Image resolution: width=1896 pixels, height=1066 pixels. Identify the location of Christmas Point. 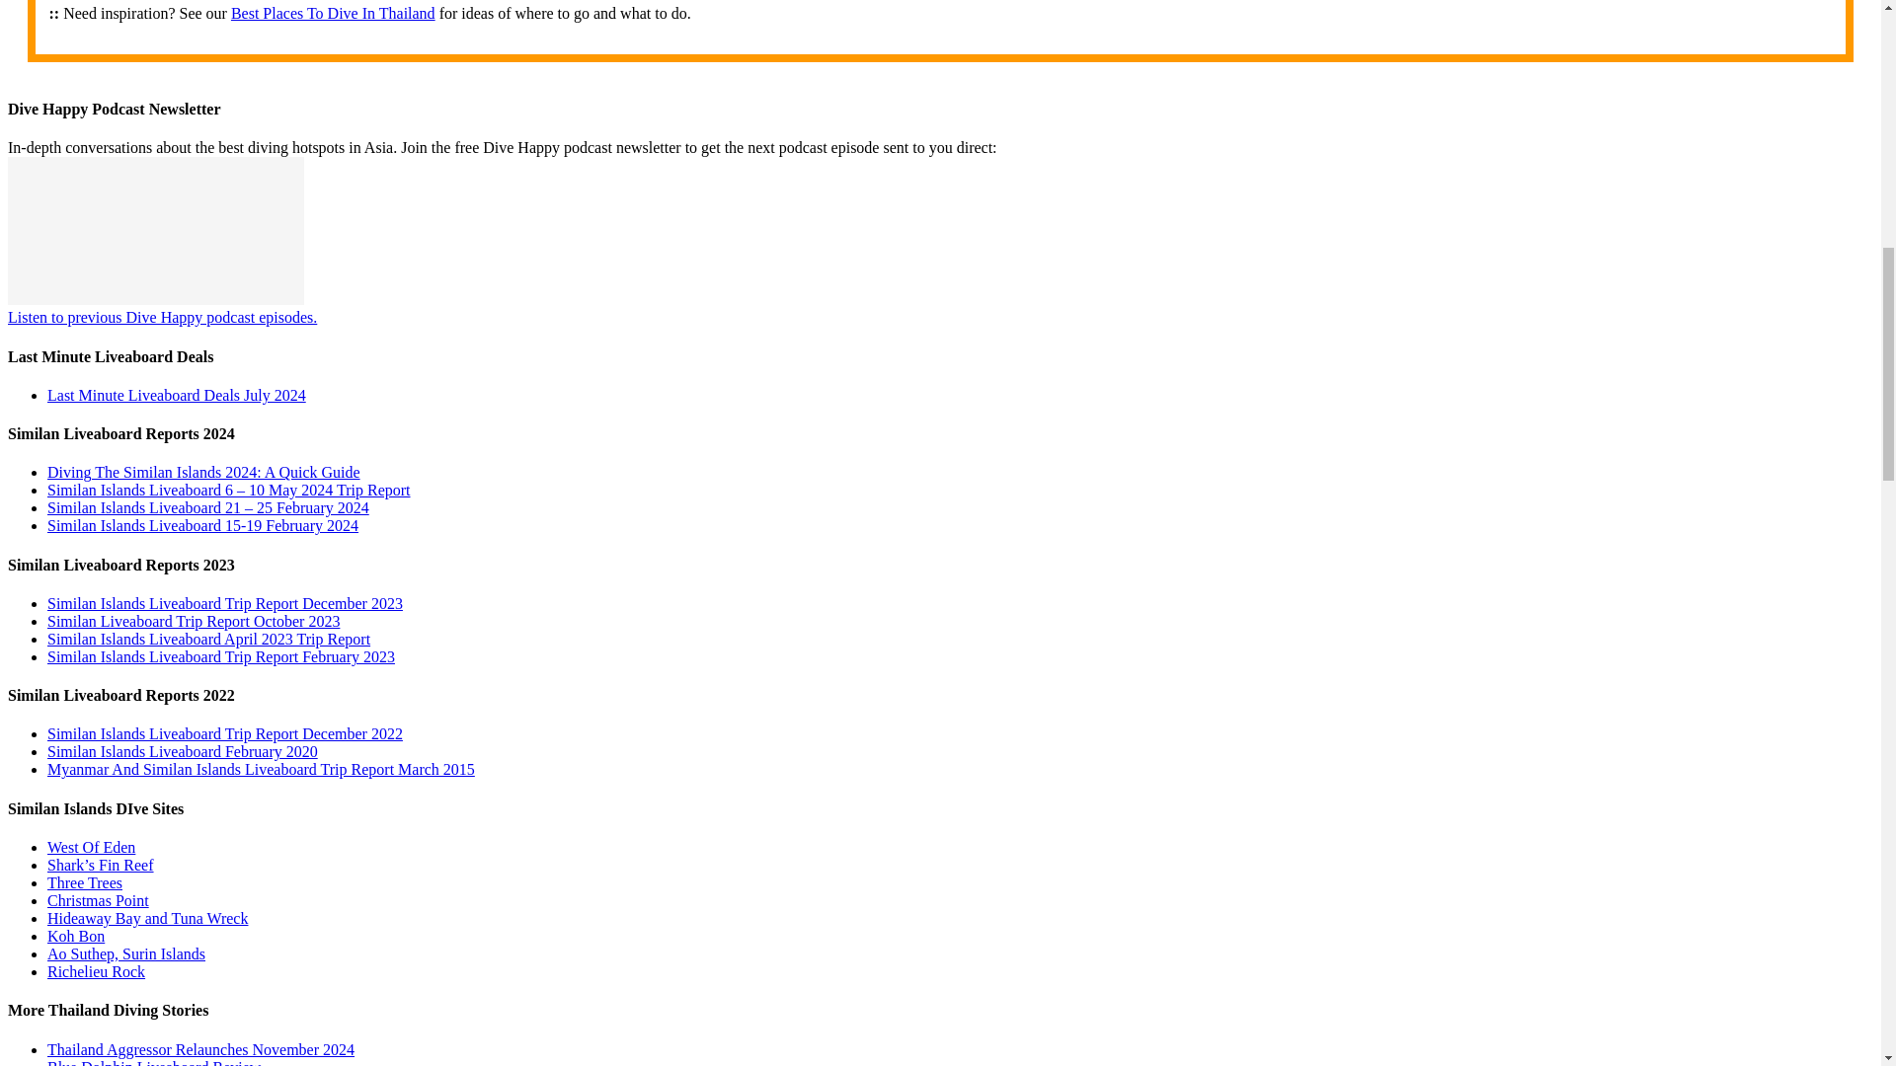
(99, 900).